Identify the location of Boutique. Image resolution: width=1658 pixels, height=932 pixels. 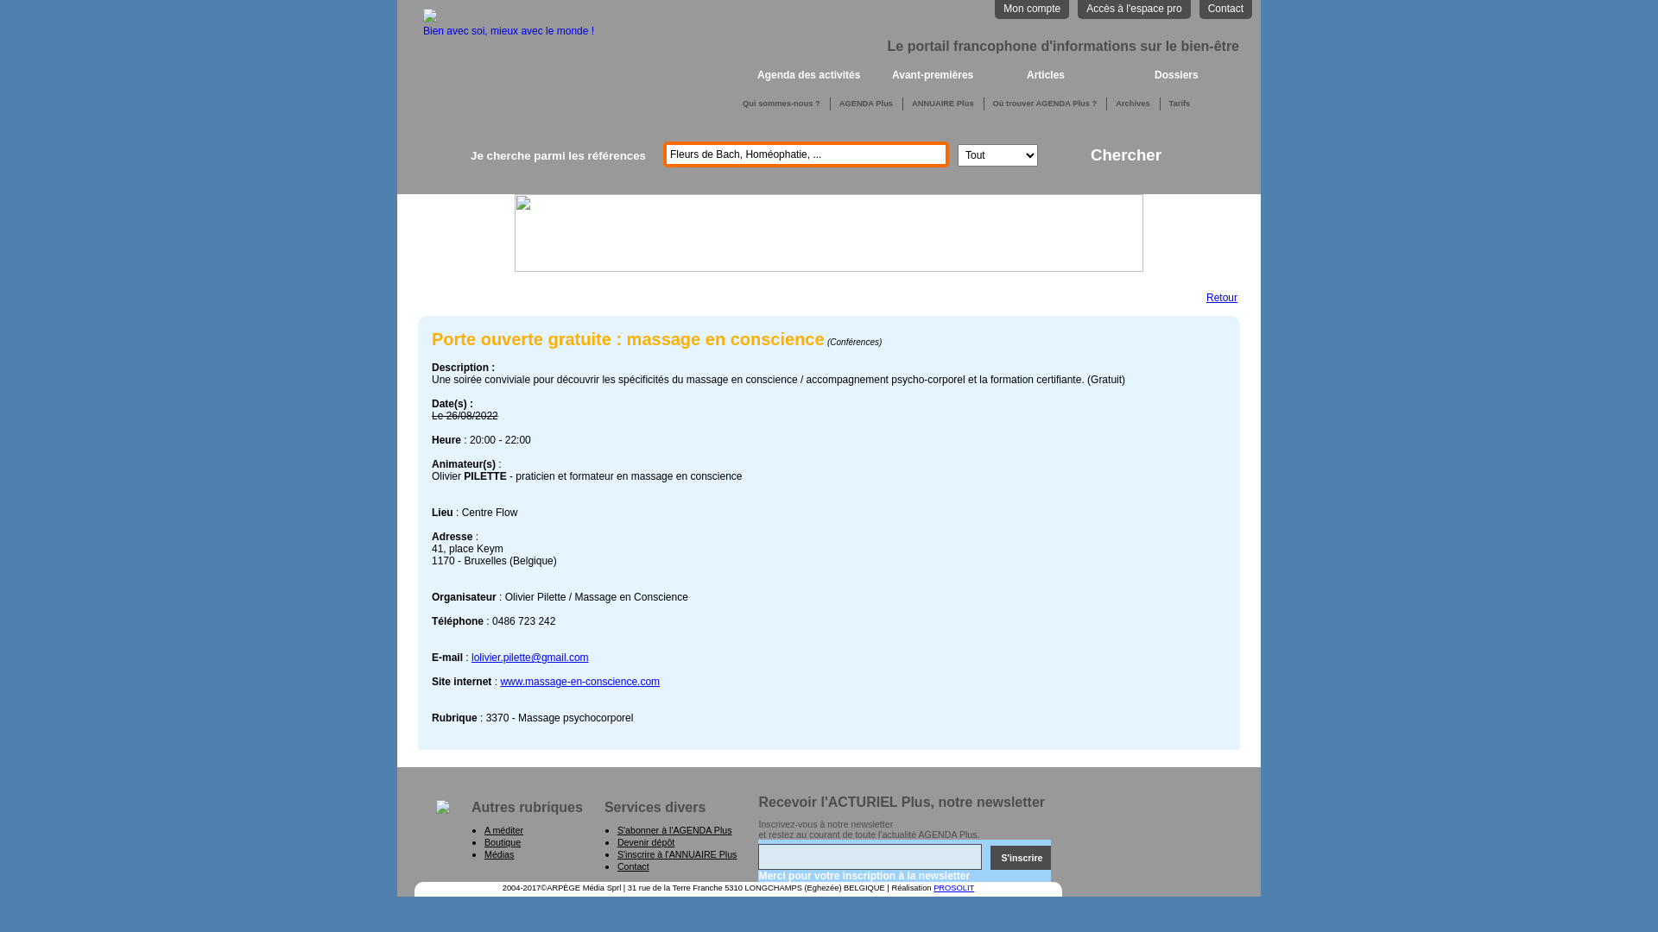
(503, 842).